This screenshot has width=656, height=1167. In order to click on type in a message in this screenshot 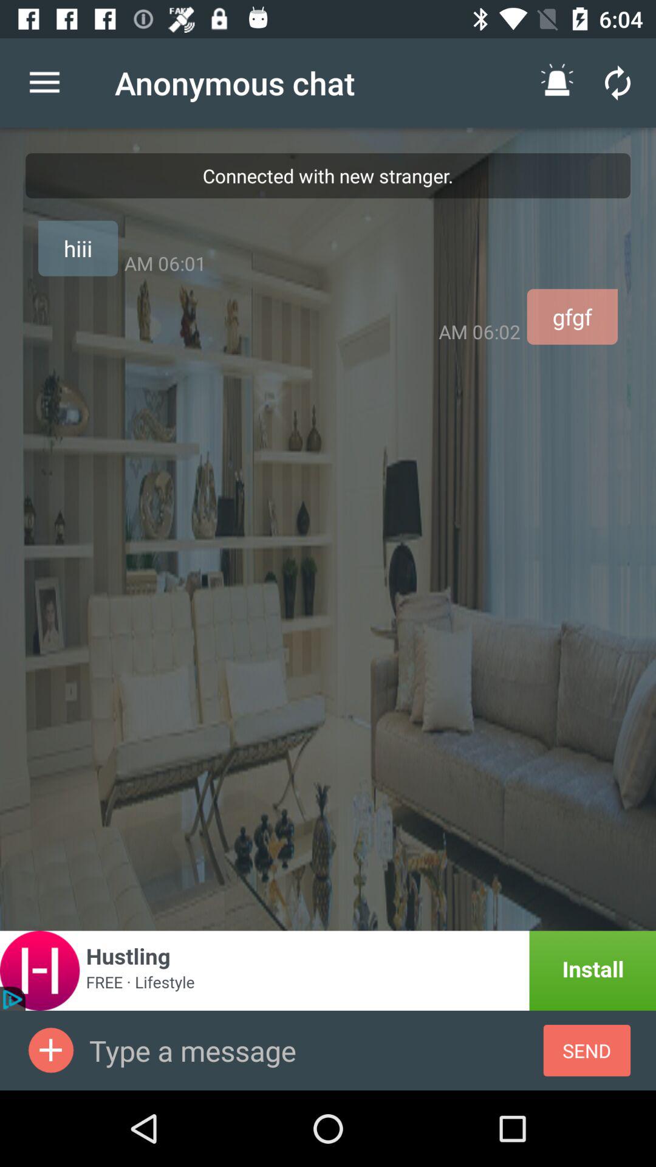, I will do `click(316, 1050)`.